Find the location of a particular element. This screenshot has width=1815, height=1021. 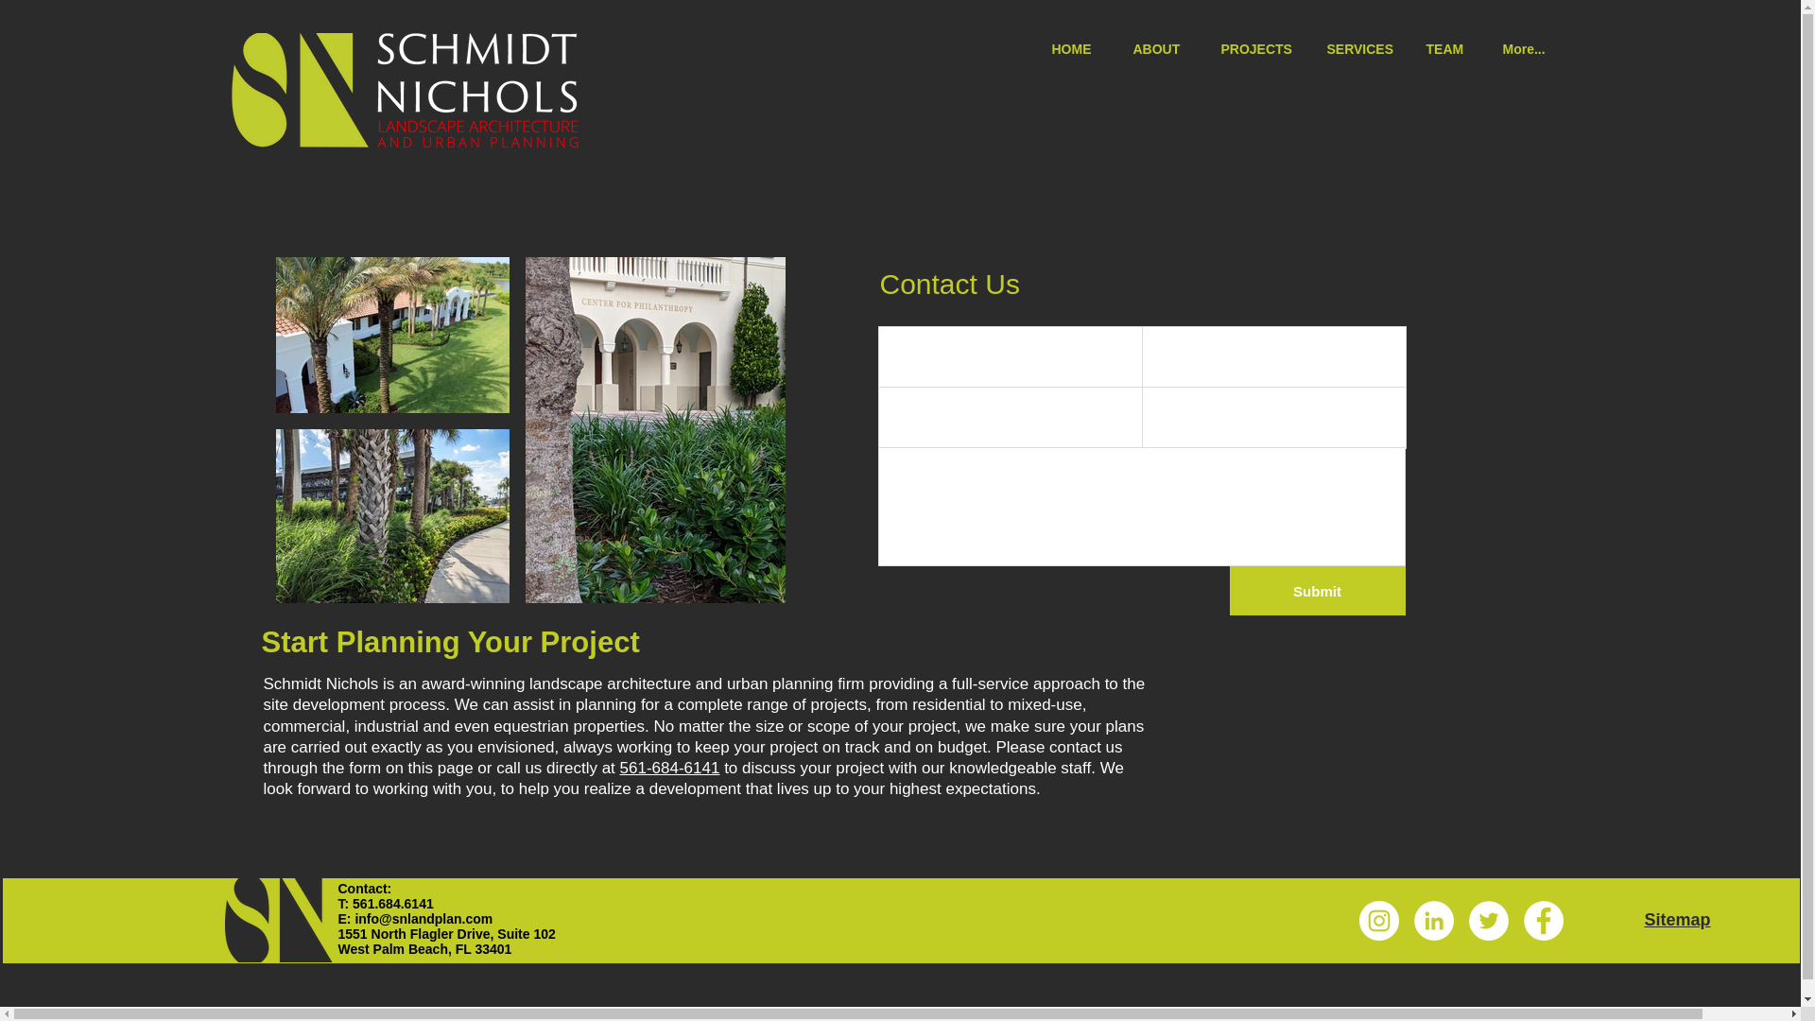

Submit is located at coordinates (1316, 591).